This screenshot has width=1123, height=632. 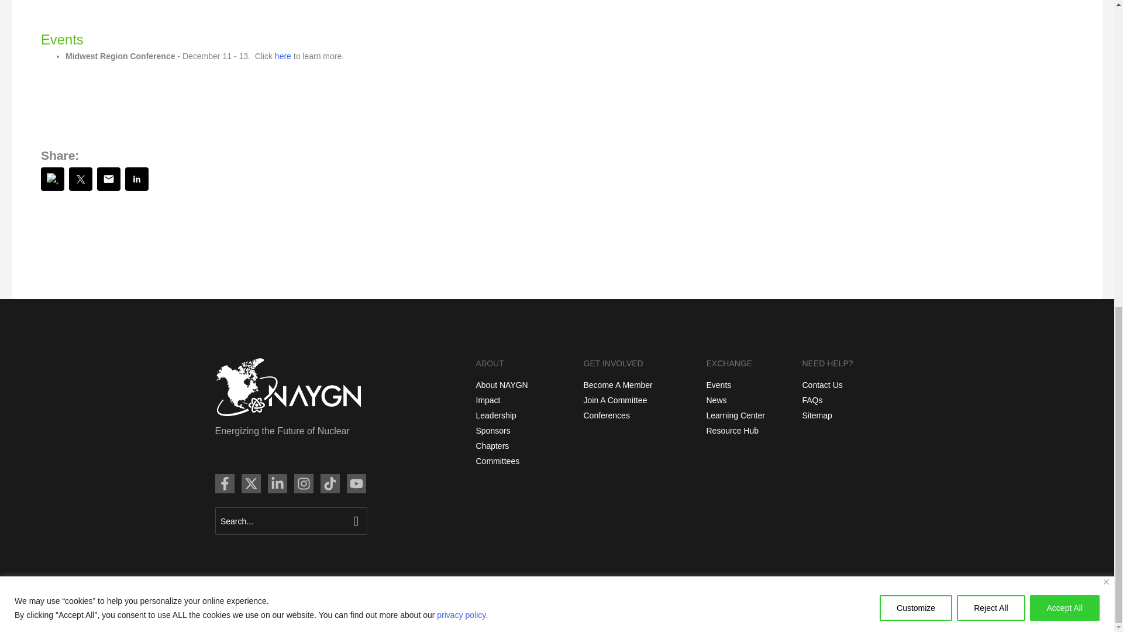 What do you see at coordinates (990, 12) in the screenshot?
I see `Reject All` at bounding box center [990, 12].